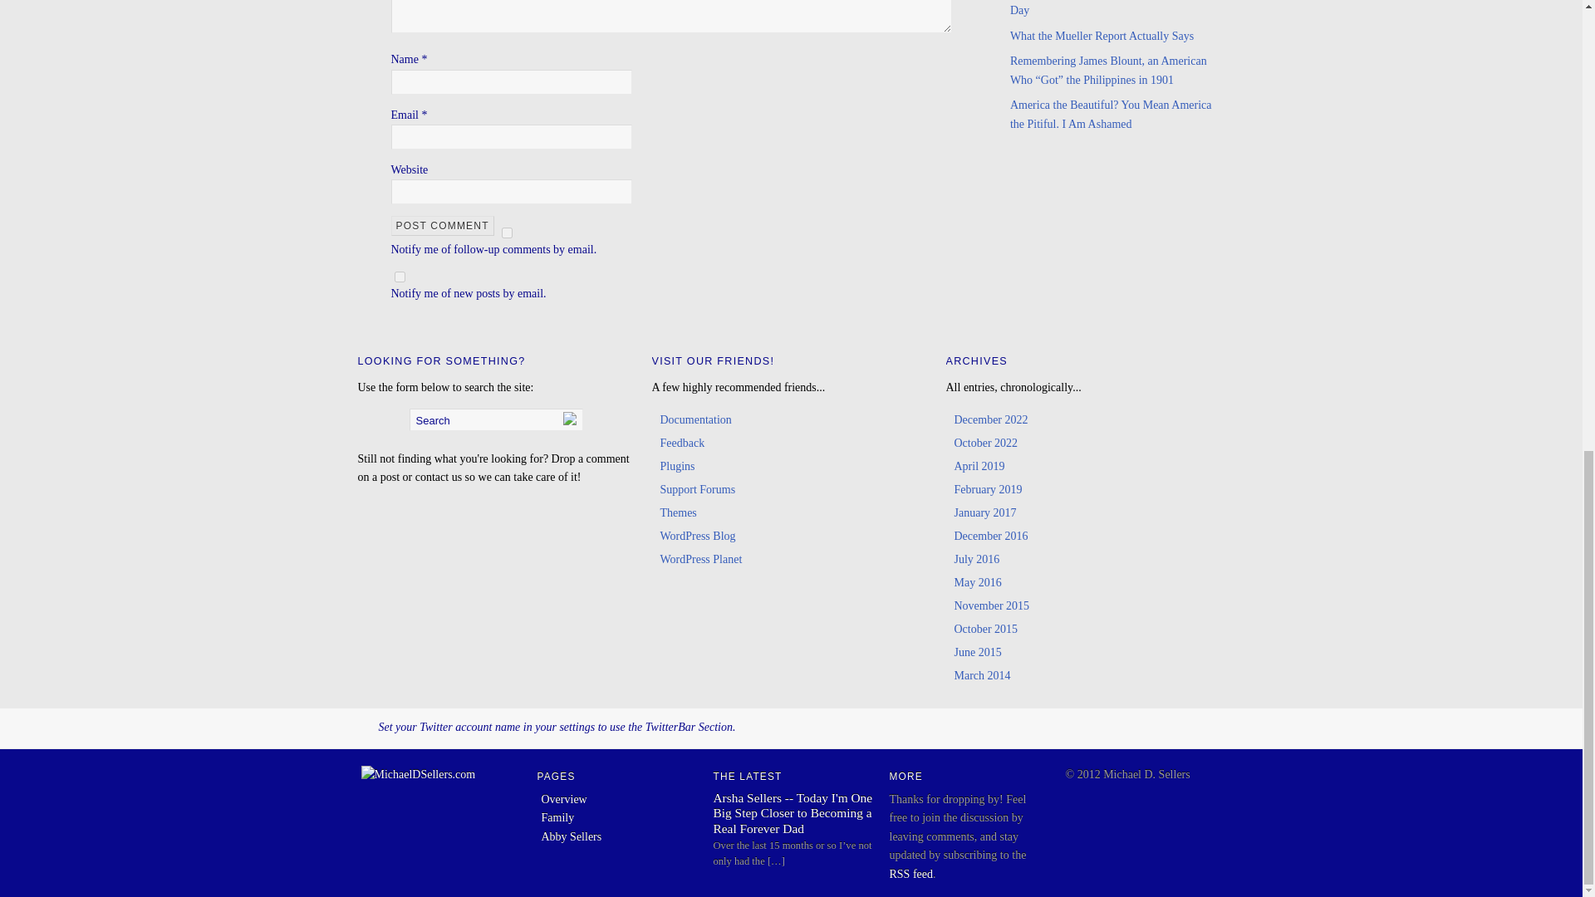  What do you see at coordinates (507, 233) in the screenshot?
I see `subscribe` at bounding box center [507, 233].